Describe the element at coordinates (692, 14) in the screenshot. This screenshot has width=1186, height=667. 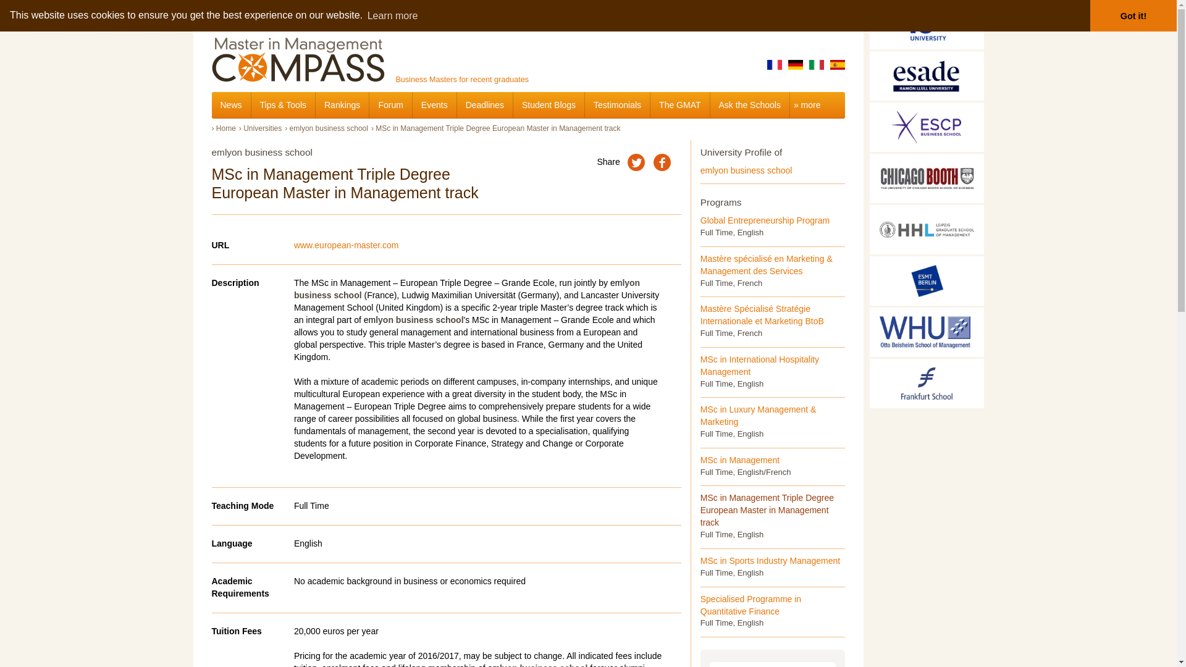
I see `MBA Compass` at that location.